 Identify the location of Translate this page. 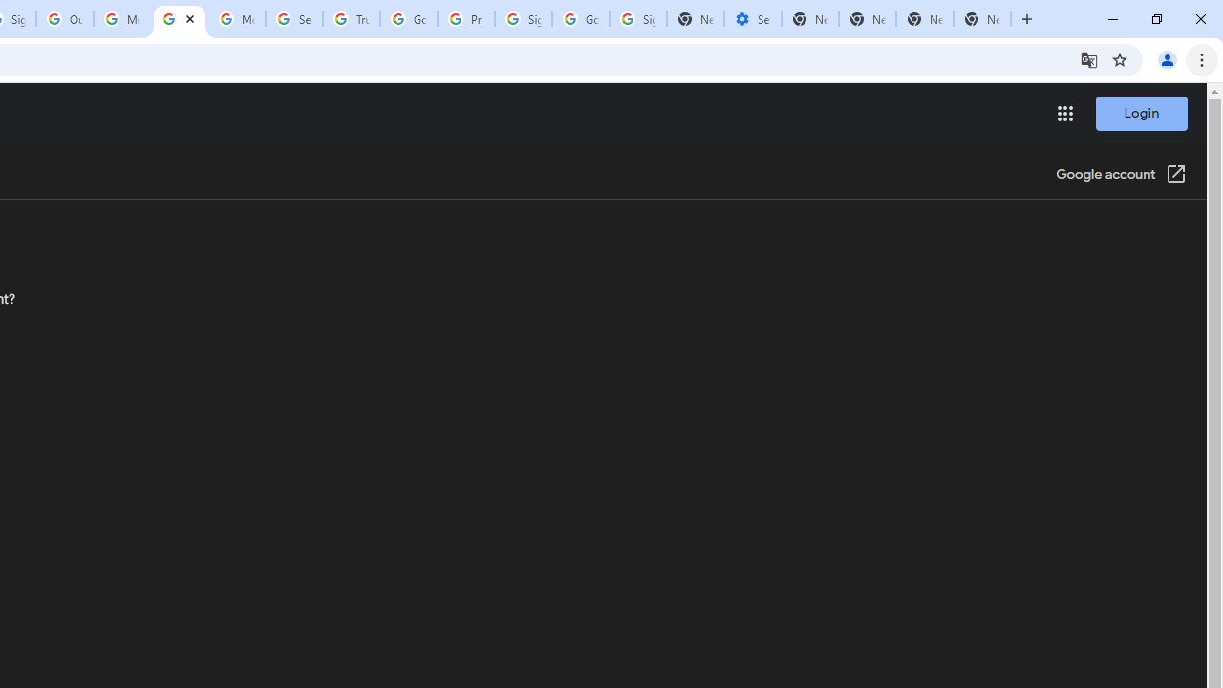
(1089, 59).